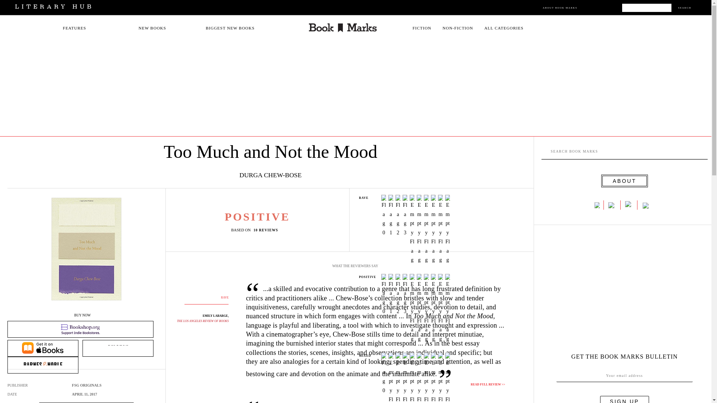  I want to click on NEW BOOKS, so click(152, 28).